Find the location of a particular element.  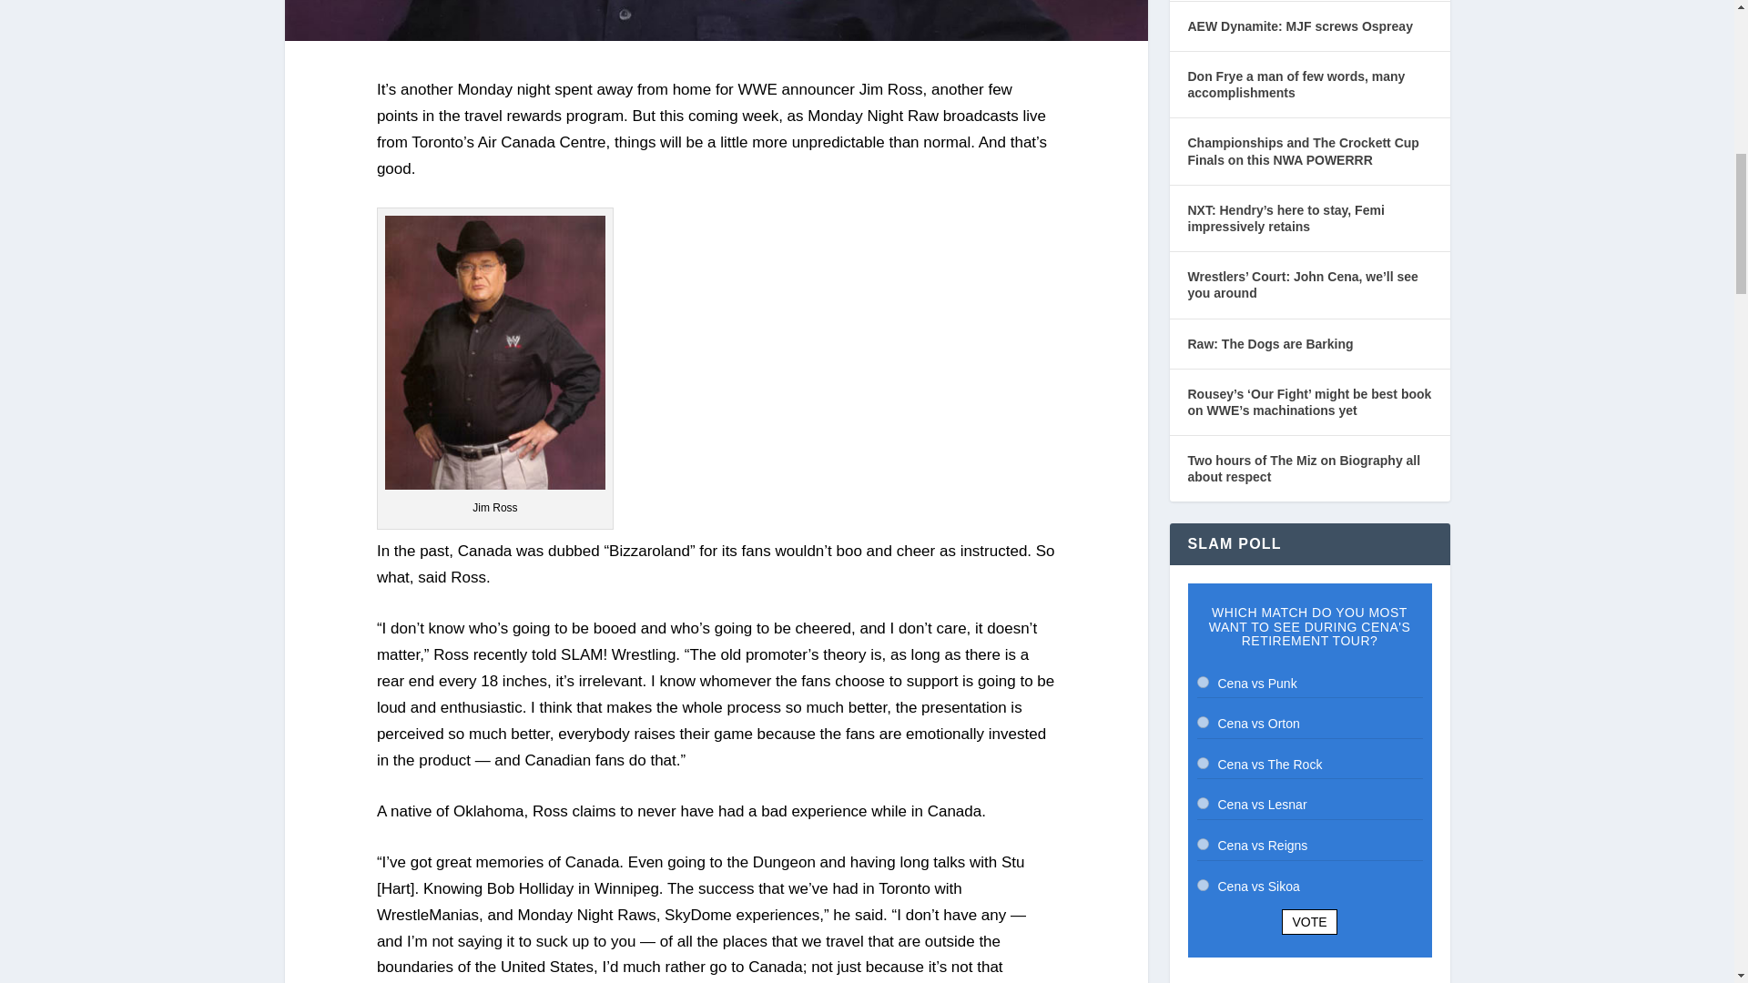

6502 is located at coordinates (1202, 885).